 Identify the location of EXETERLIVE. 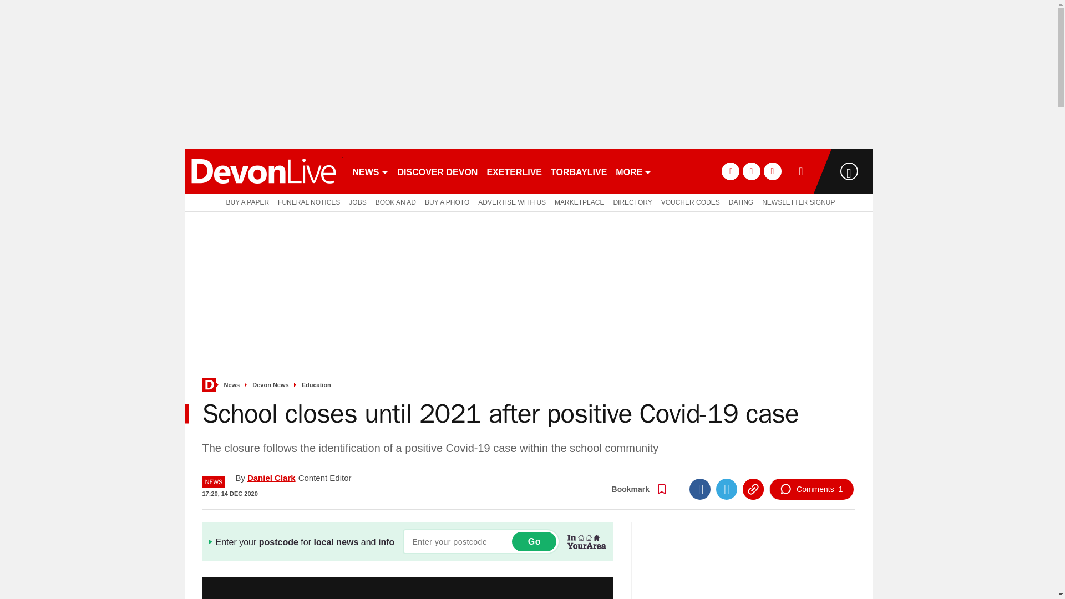
(514, 171).